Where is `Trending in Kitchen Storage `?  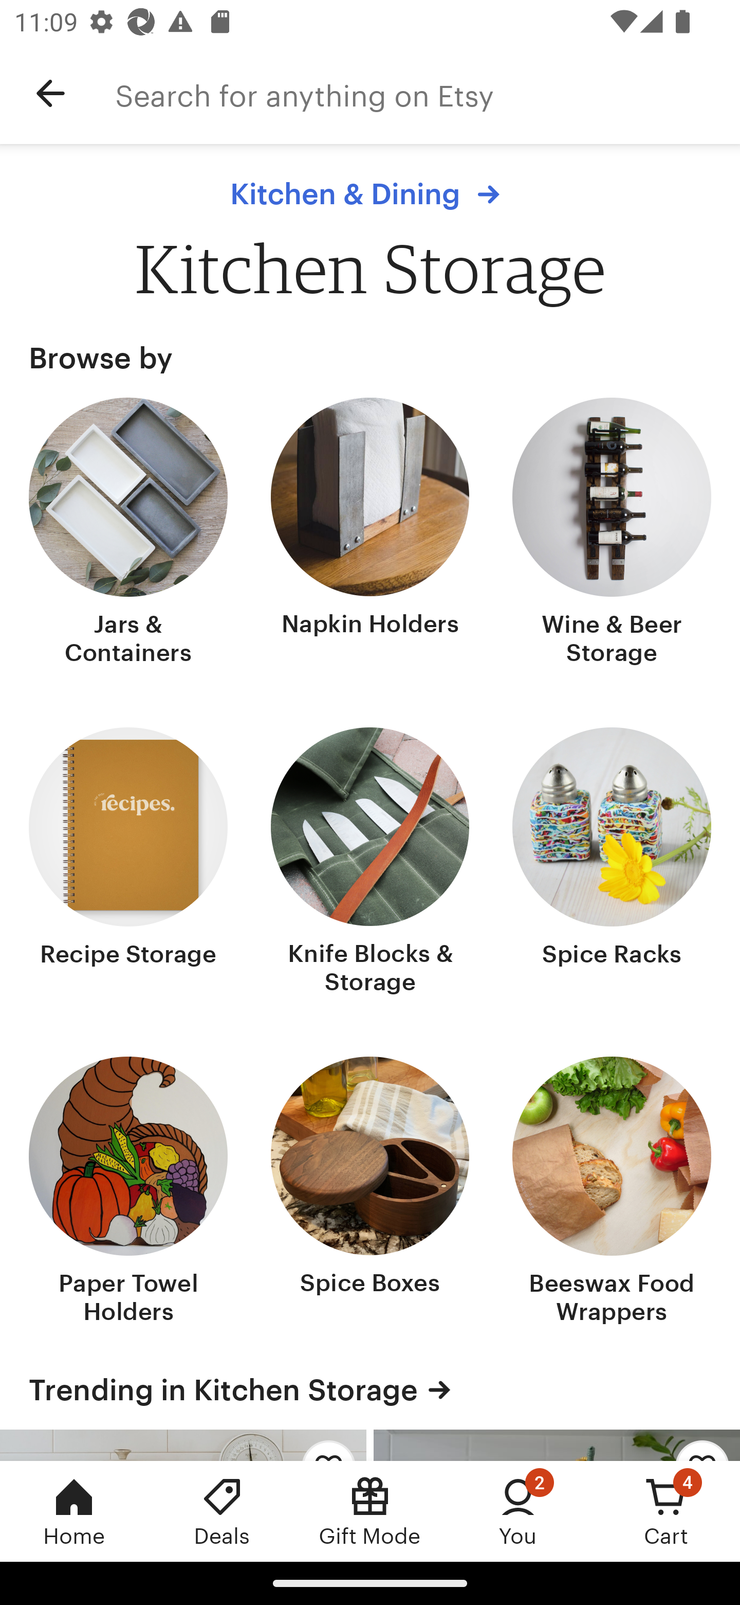 Trending in Kitchen Storage  is located at coordinates (370, 1389).